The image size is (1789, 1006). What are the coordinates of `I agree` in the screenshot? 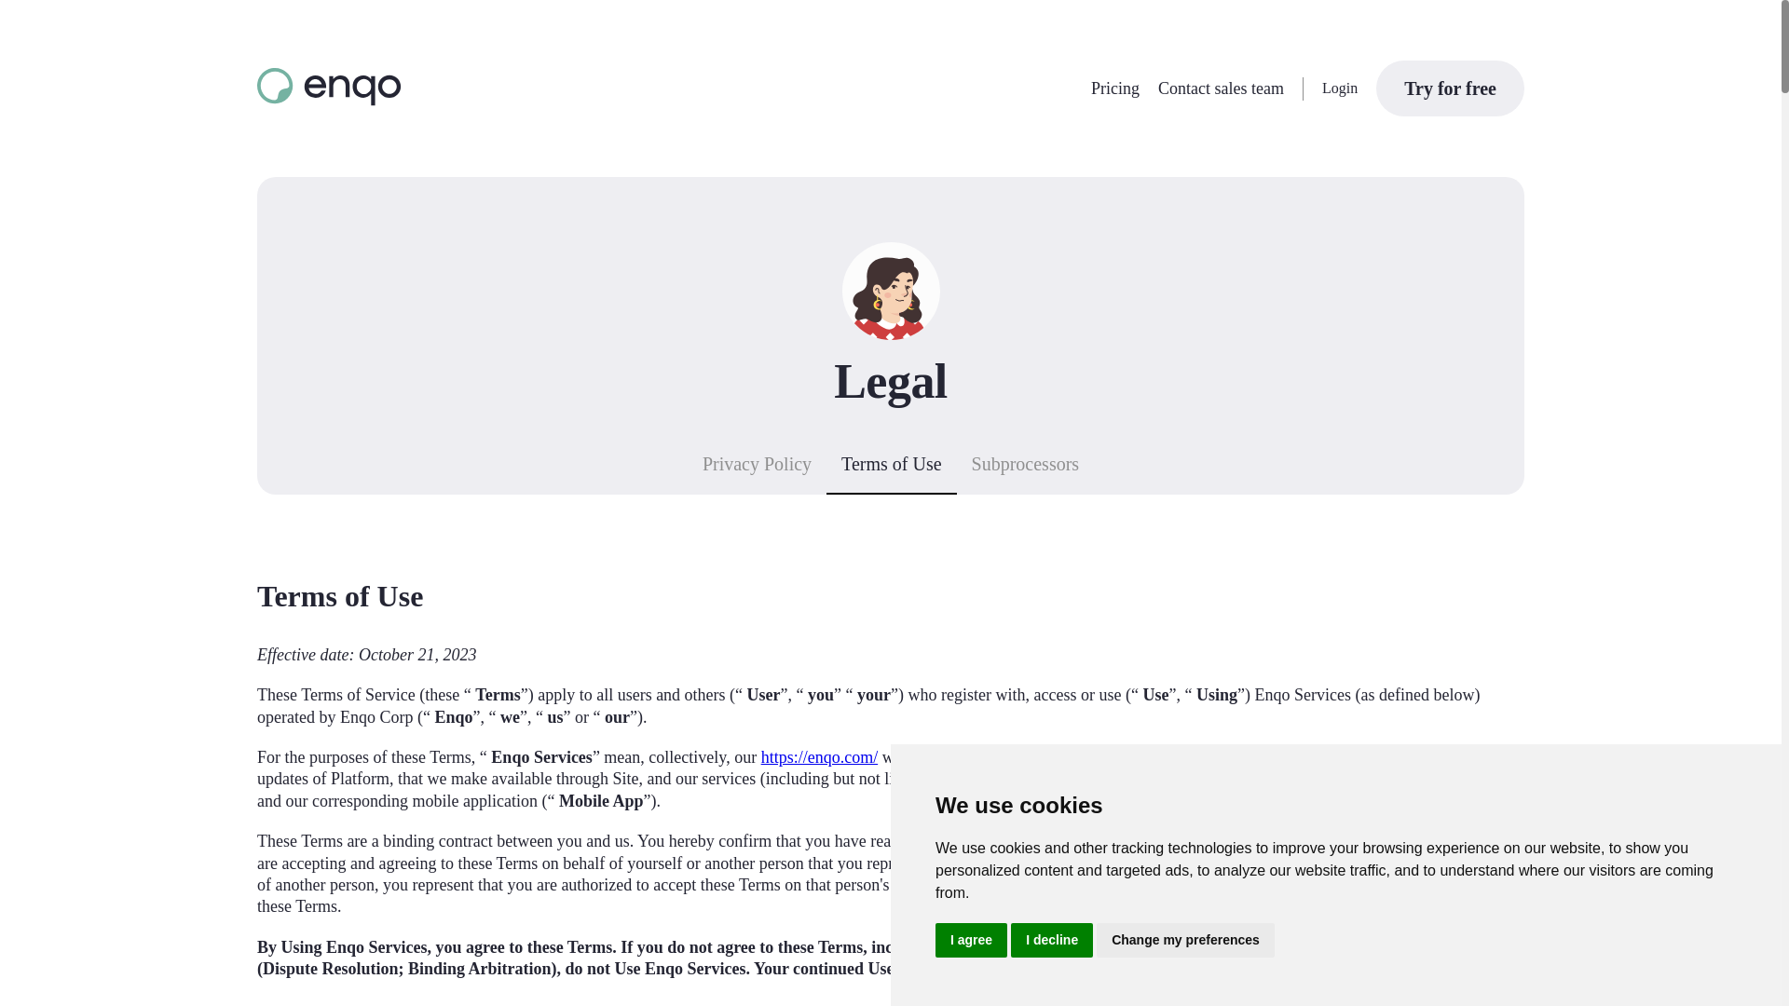 It's located at (971, 941).